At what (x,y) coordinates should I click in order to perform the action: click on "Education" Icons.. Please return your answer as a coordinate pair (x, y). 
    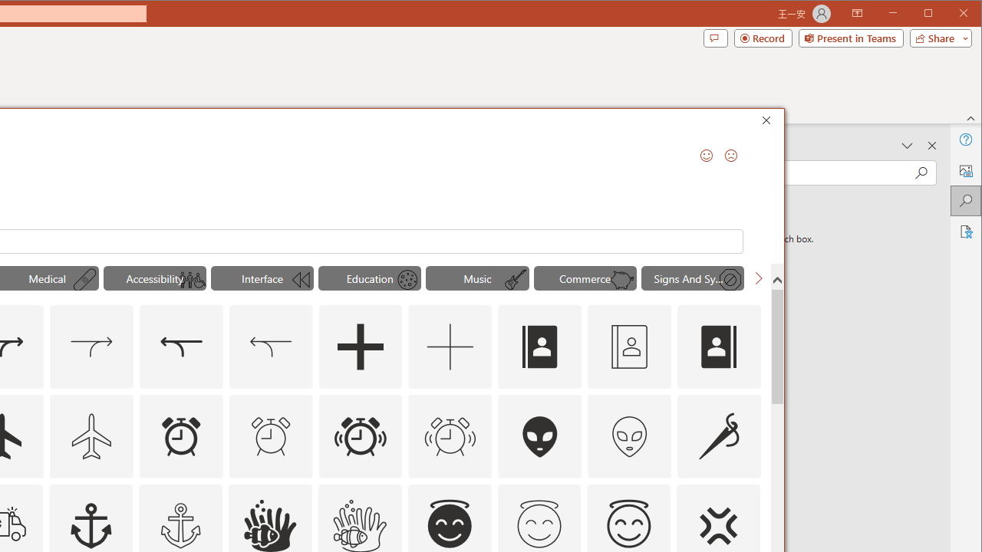
    Looking at the image, I should click on (370, 278).